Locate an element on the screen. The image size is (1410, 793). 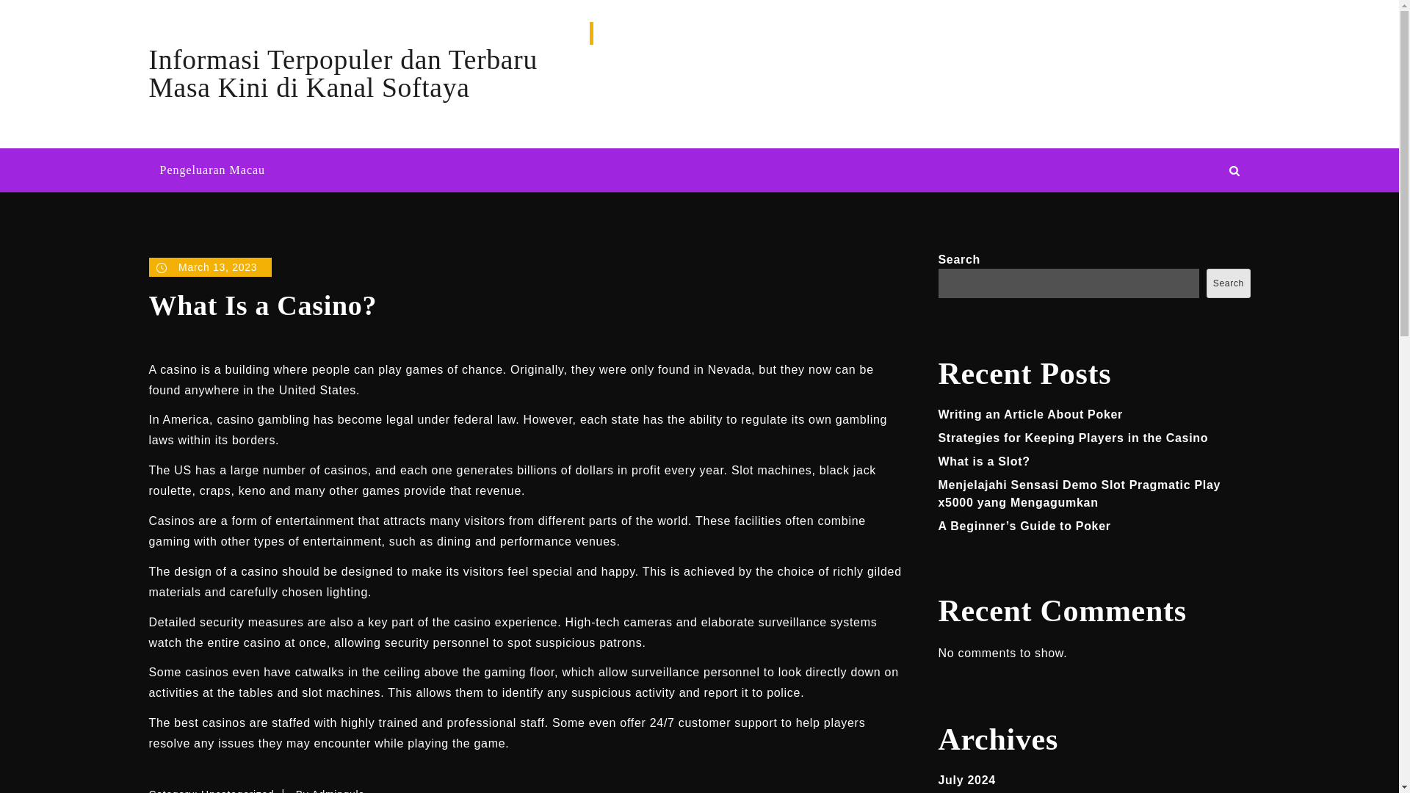
Search is located at coordinates (1228, 283).